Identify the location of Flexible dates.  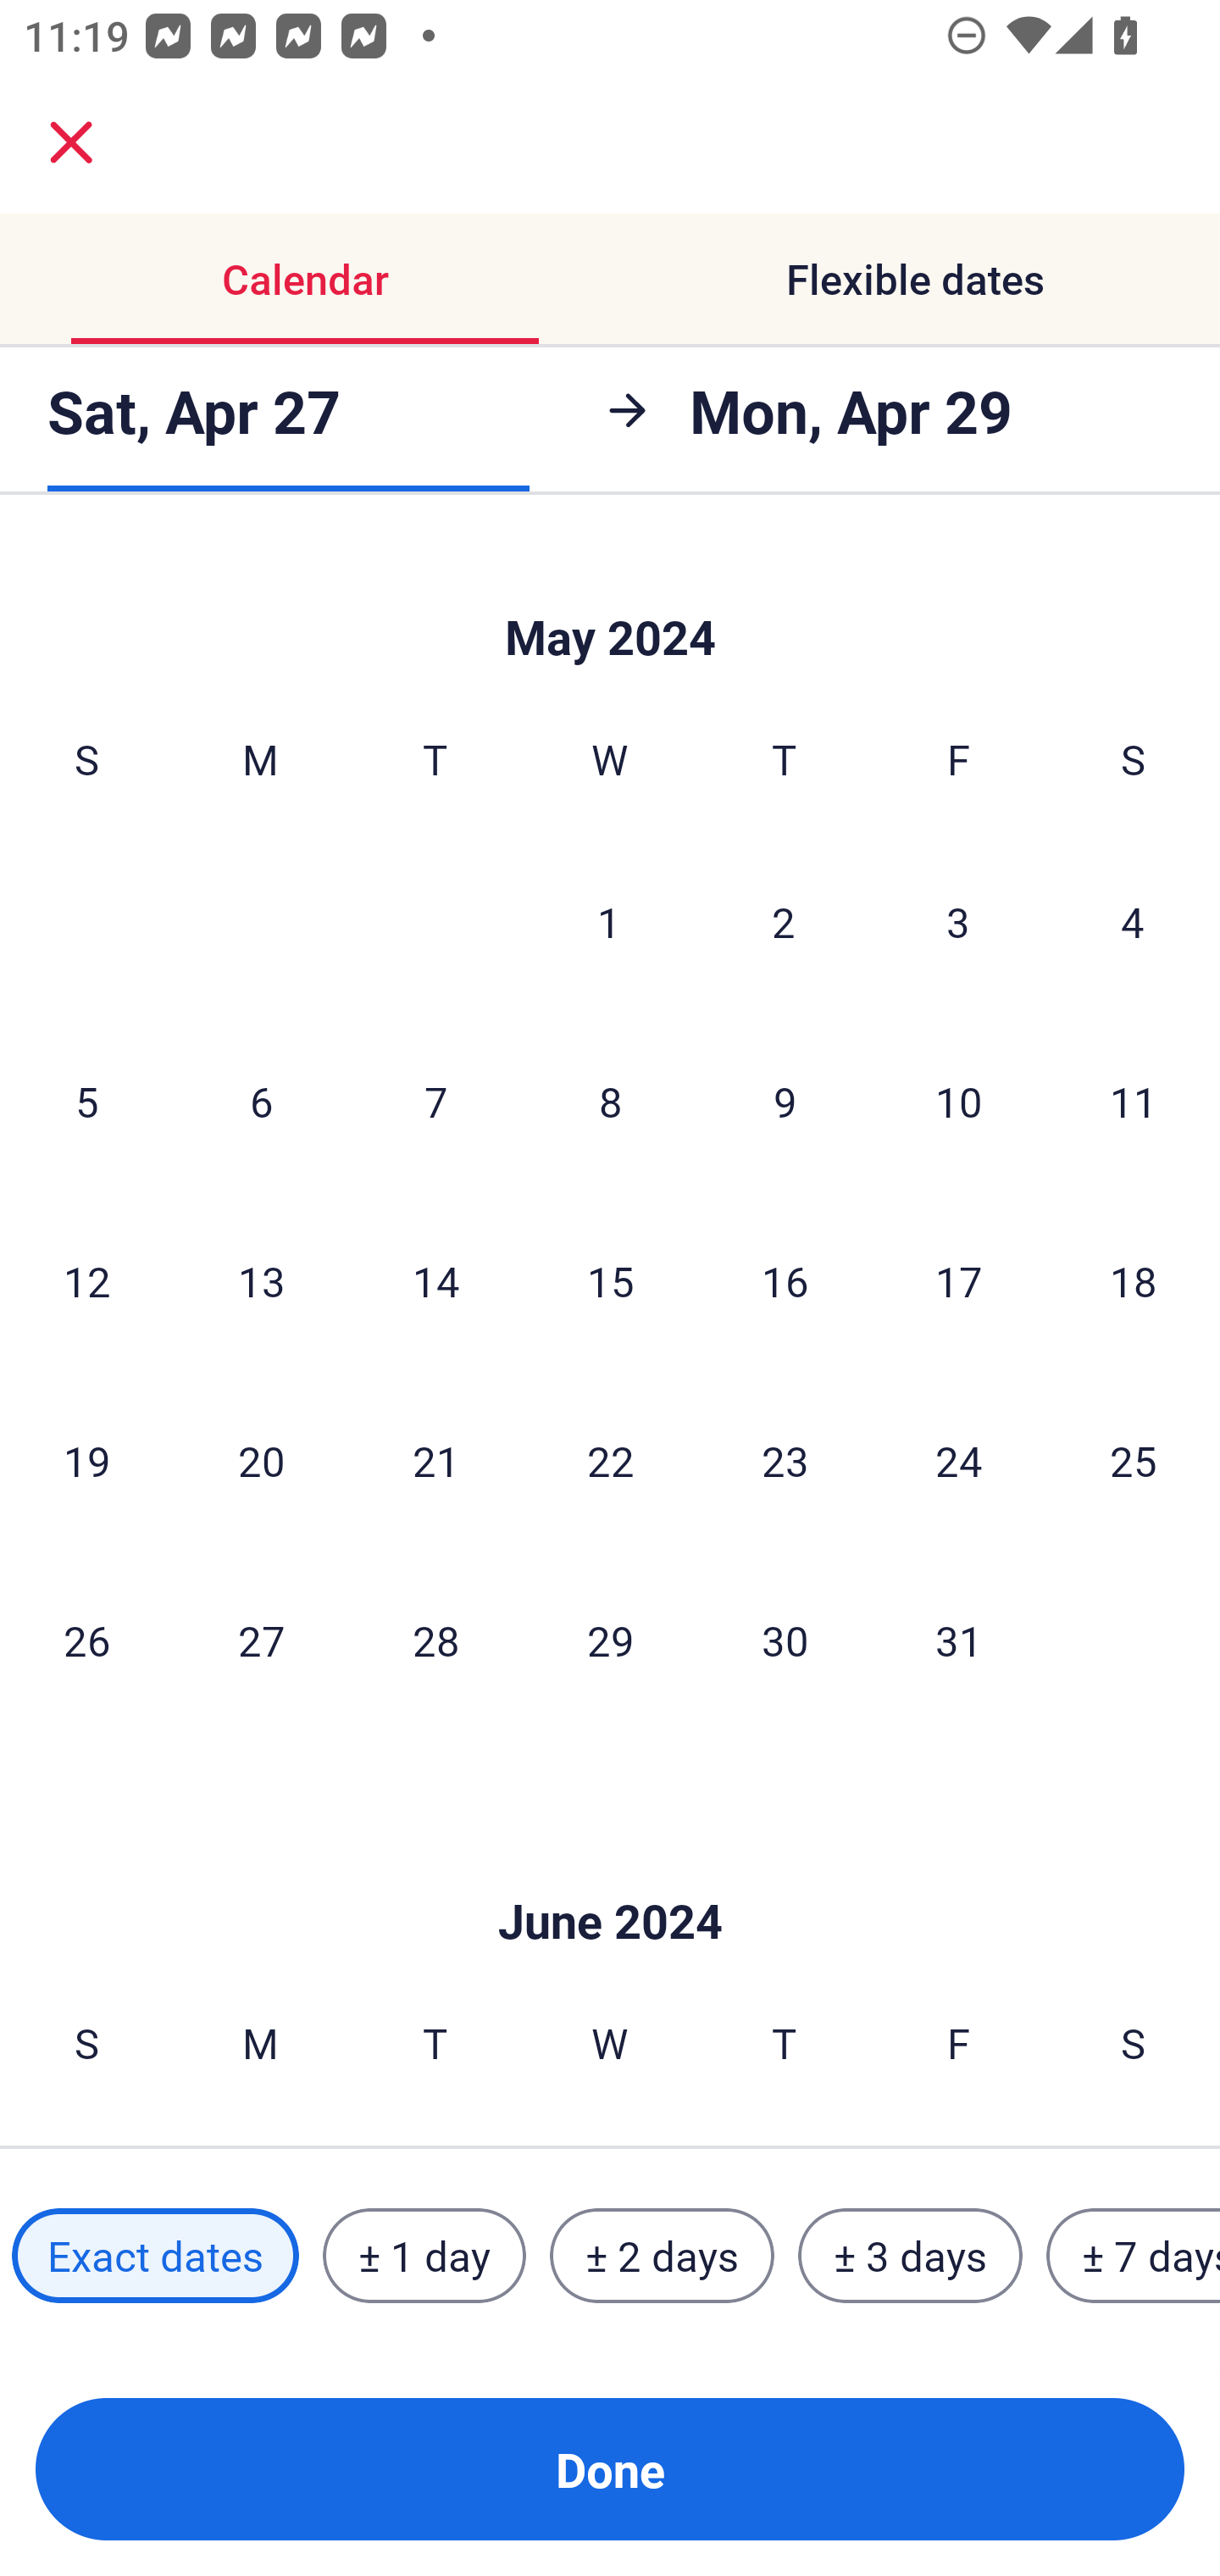
(915, 280).